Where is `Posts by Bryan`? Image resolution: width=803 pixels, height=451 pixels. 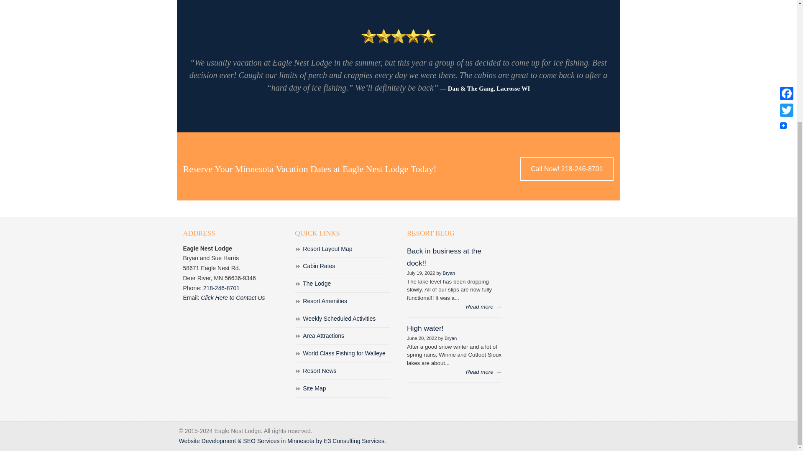 Posts by Bryan is located at coordinates (451, 338).